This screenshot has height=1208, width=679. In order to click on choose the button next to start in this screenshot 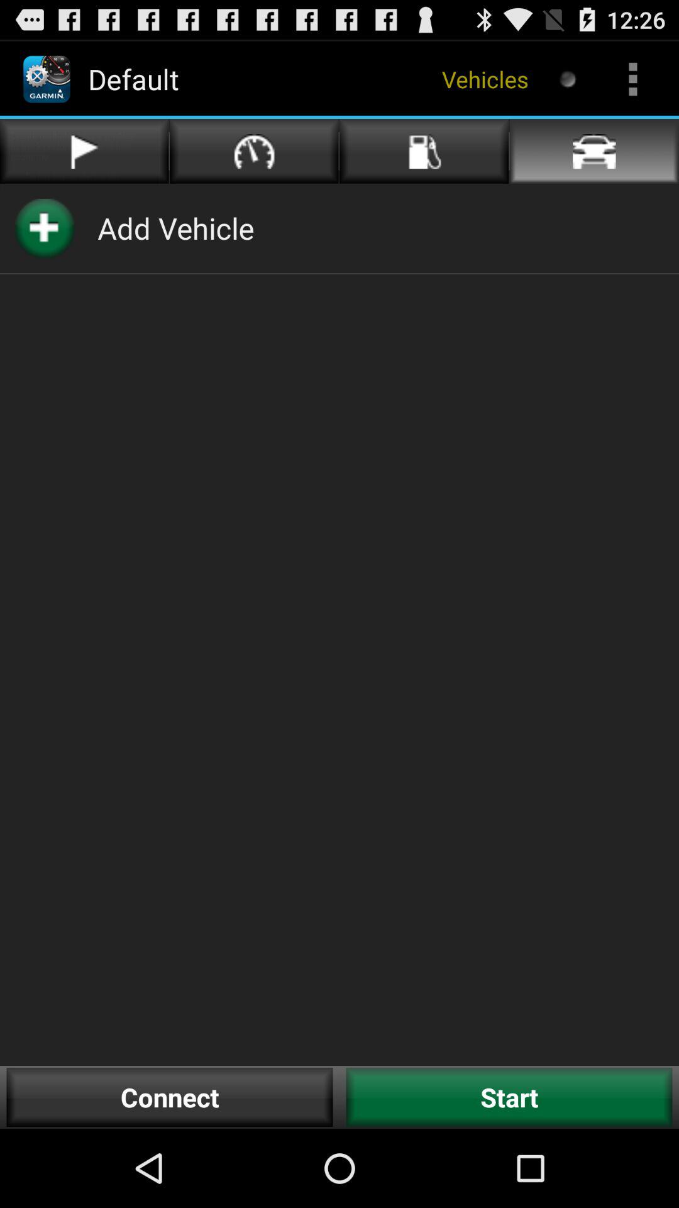, I will do `click(170, 1097)`.